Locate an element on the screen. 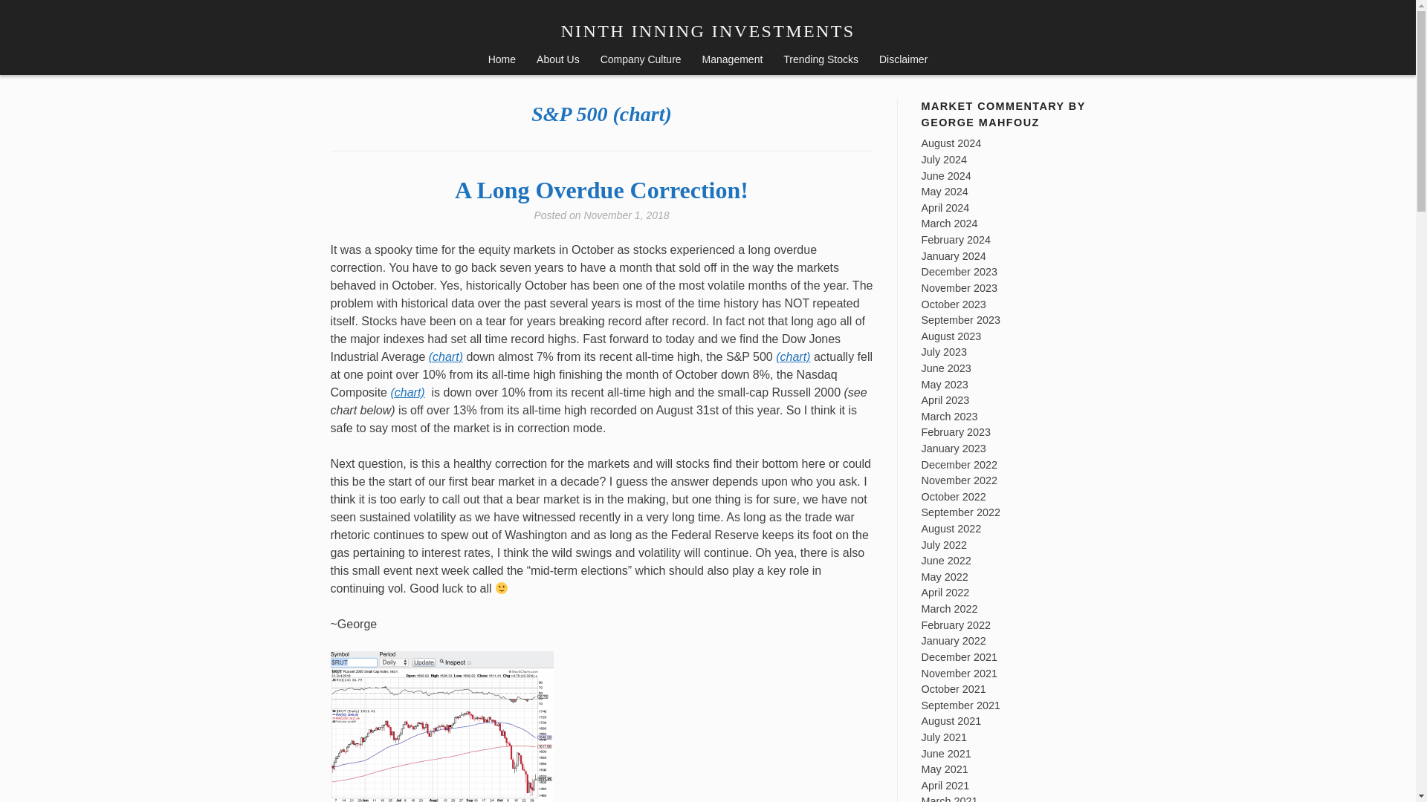 The image size is (1427, 802). Trending Stocks is located at coordinates (821, 61).